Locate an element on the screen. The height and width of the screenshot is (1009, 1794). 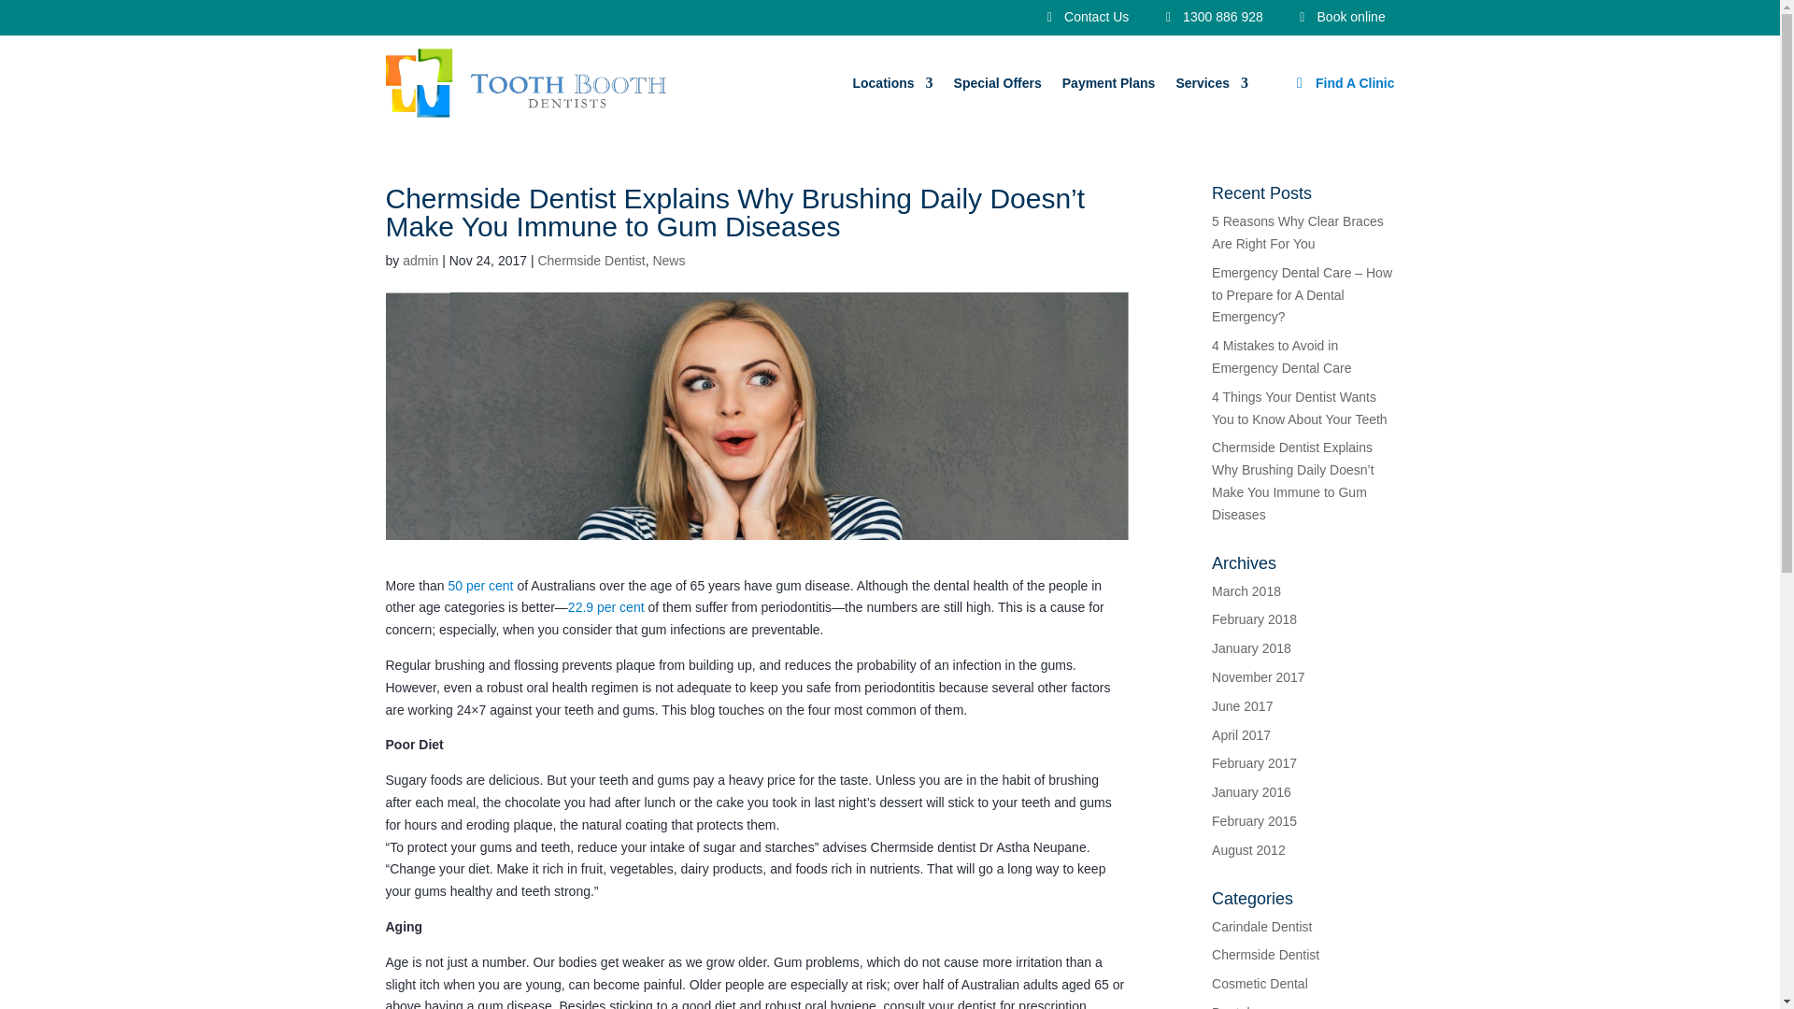
1300 886 928 is located at coordinates (1215, 16).